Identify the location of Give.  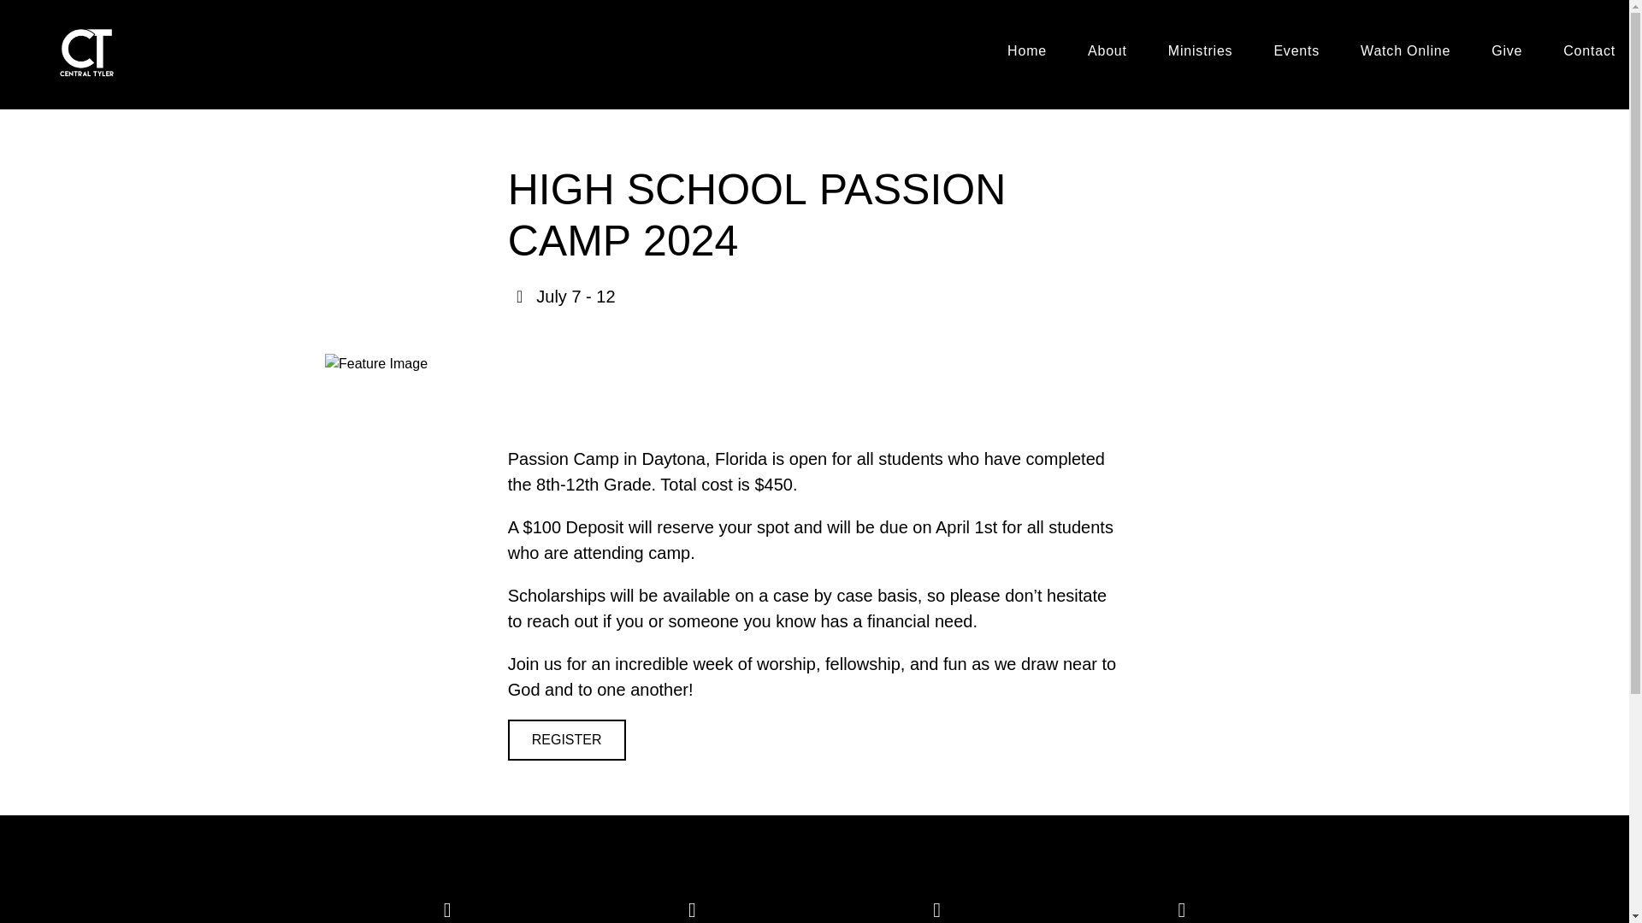
(1506, 54).